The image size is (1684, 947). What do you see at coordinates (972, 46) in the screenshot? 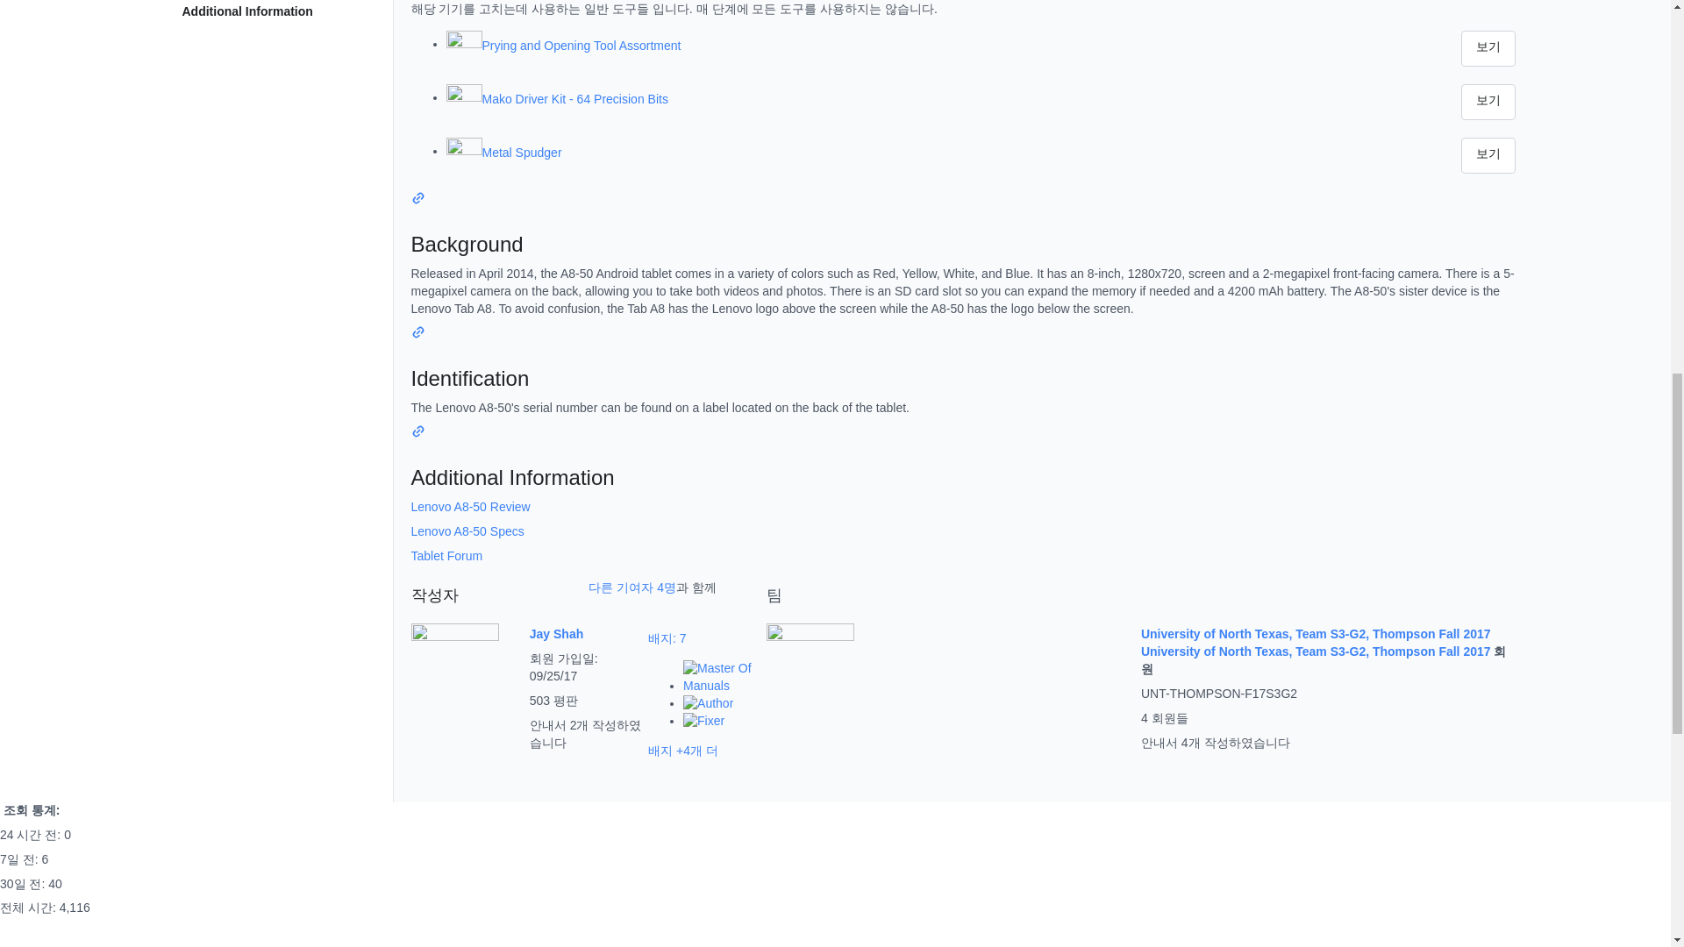
I see `Prying and Opening Tool Assortment` at bounding box center [972, 46].